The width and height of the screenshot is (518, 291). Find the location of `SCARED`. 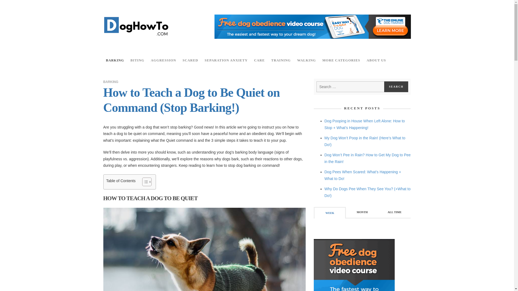

SCARED is located at coordinates (190, 60).